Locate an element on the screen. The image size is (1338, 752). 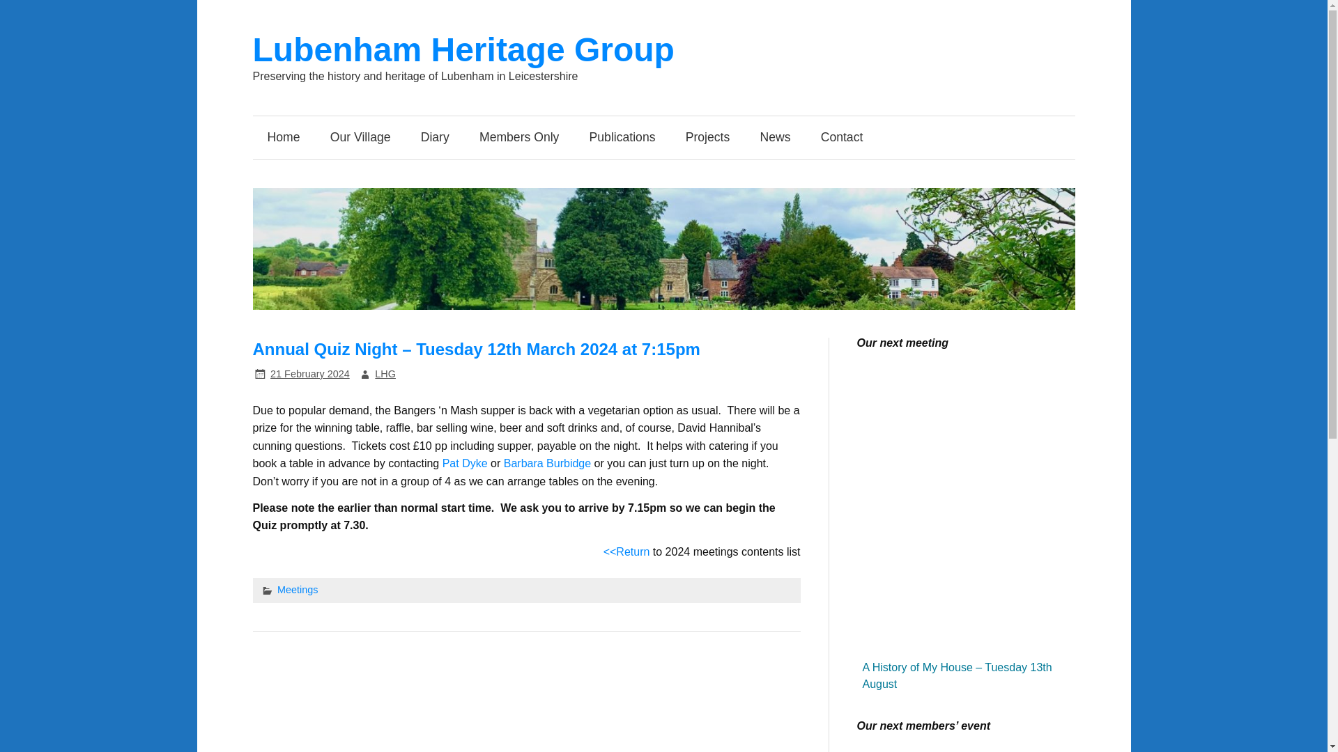
Home is located at coordinates (283, 138).